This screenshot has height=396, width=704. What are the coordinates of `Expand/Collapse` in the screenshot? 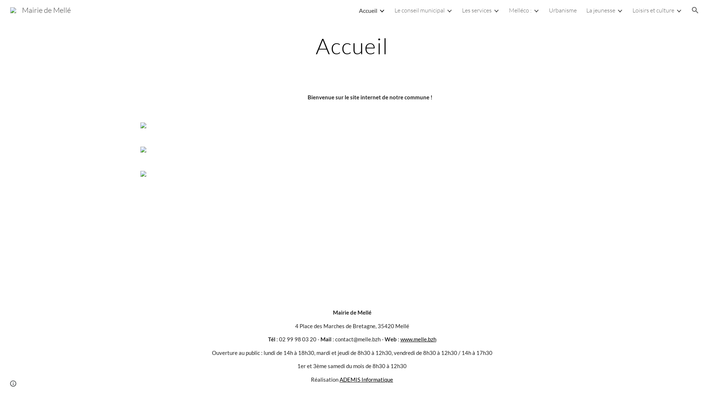 It's located at (496, 10).